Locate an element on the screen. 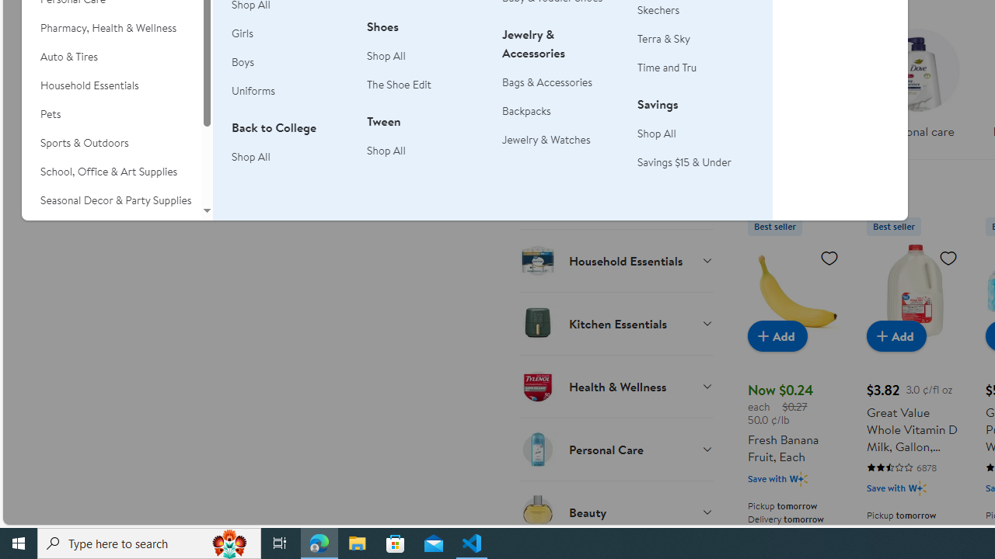  Household Essentials is located at coordinates (111, 85).